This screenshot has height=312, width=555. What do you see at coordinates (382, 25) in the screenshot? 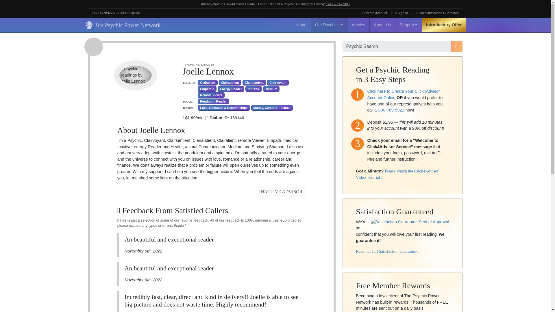
I see `About Us` at bounding box center [382, 25].